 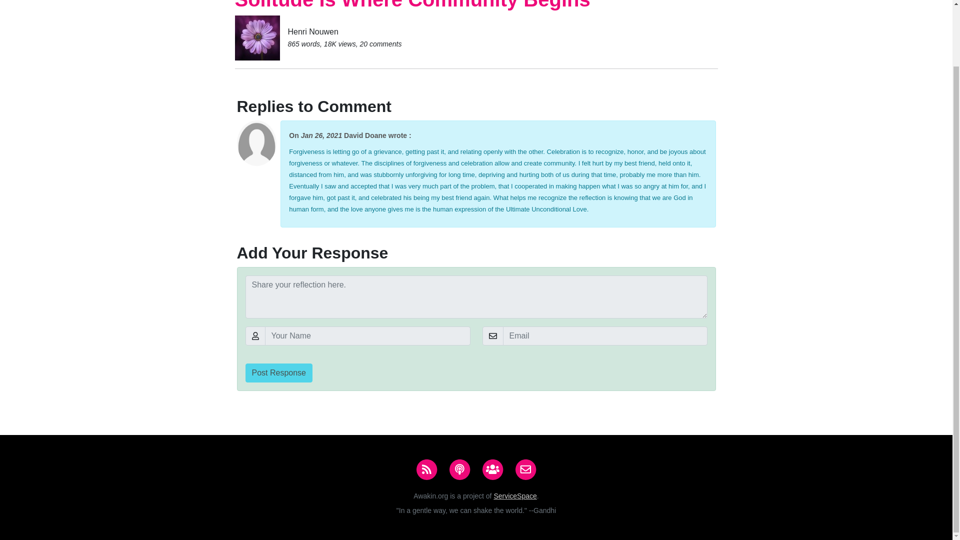 I want to click on Post Response, so click(x=278, y=372).